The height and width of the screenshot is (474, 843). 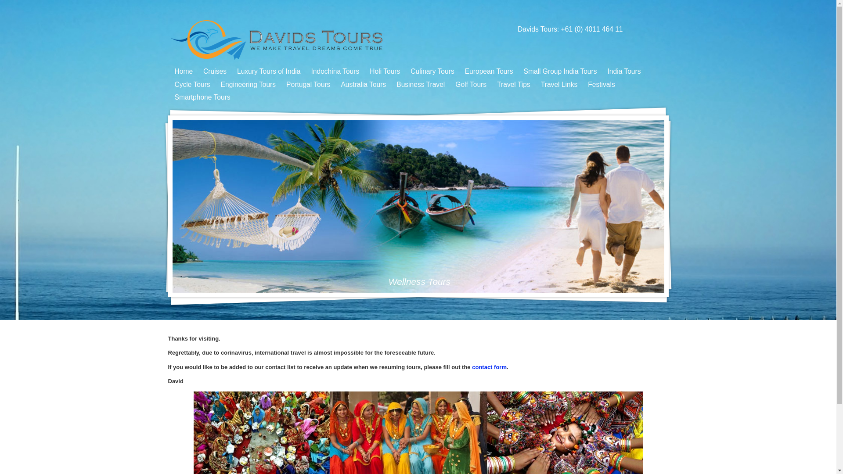 What do you see at coordinates (421, 85) in the screenshot?
I see `Business Travel` at bounding box center [421, 85].